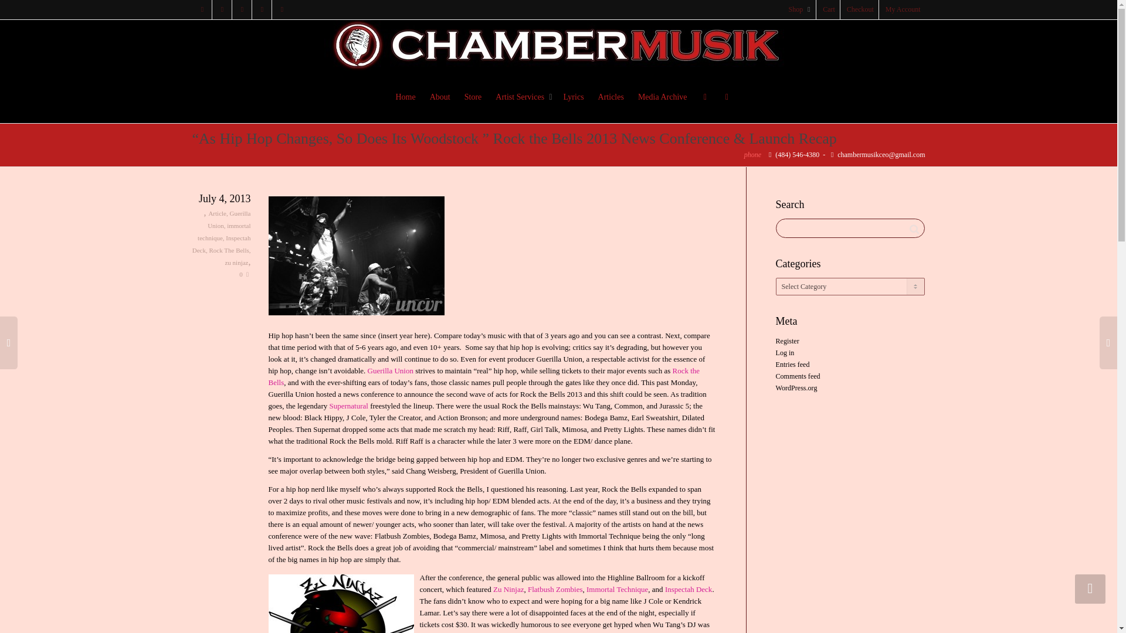 This screenshot has width=1126, height=633. Describe the element at coordinates (522, 97) in the screenshot. I see `Artist Services` at that location.